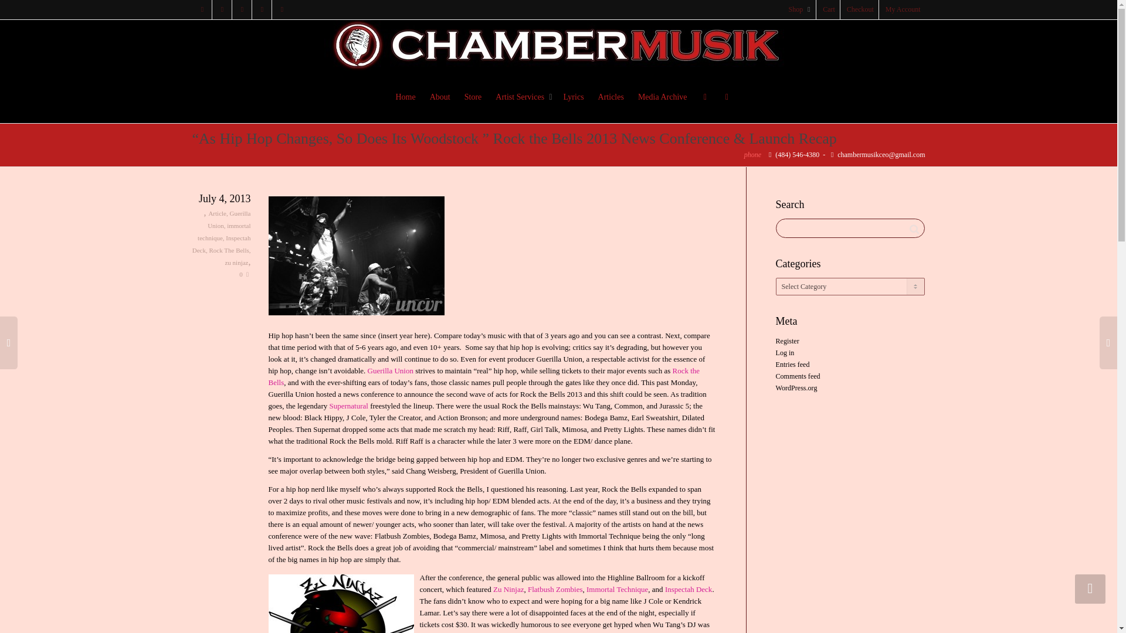 This screenshot has width=1126, height=633. Describe the element at coordinates (522, 97) in the screenshot. I see `Artist Services` at that location.